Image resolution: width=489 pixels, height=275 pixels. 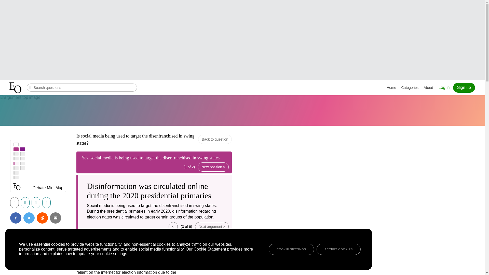 What do you see at coordinates (428, 88) in the screenshot?
I see `About` at bounding box center [428, 88].